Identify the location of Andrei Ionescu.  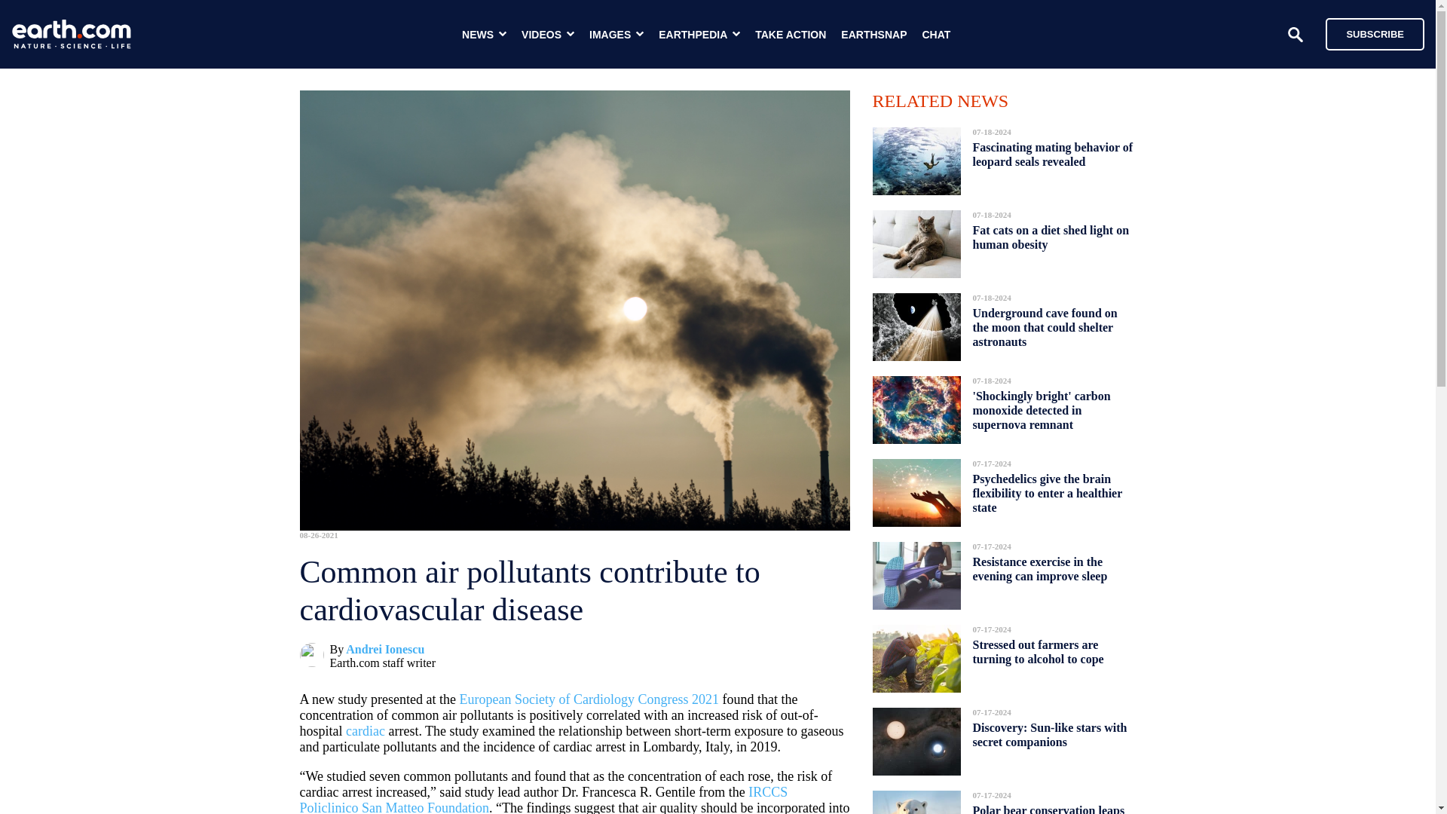
(384, 650).